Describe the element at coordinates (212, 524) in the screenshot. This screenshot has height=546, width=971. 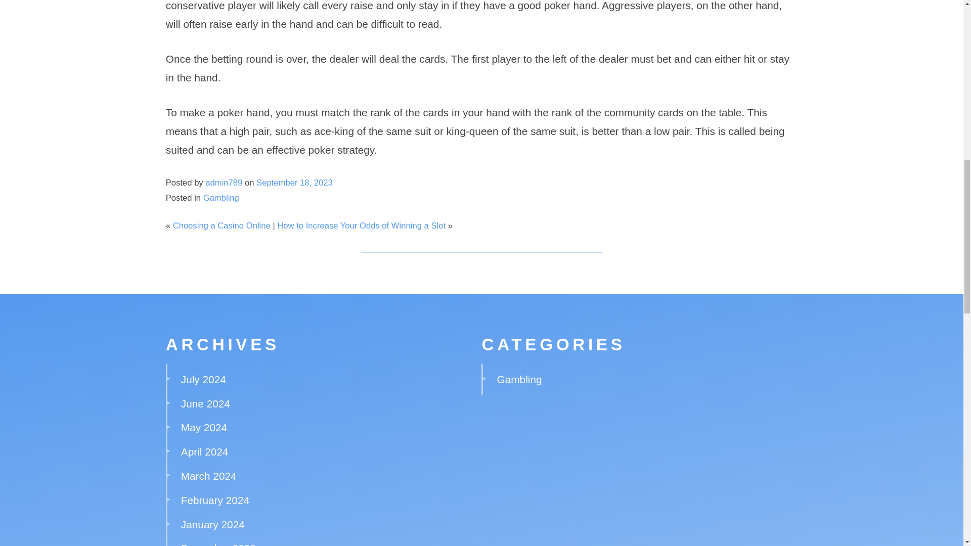
I see `January 2024` at that location.